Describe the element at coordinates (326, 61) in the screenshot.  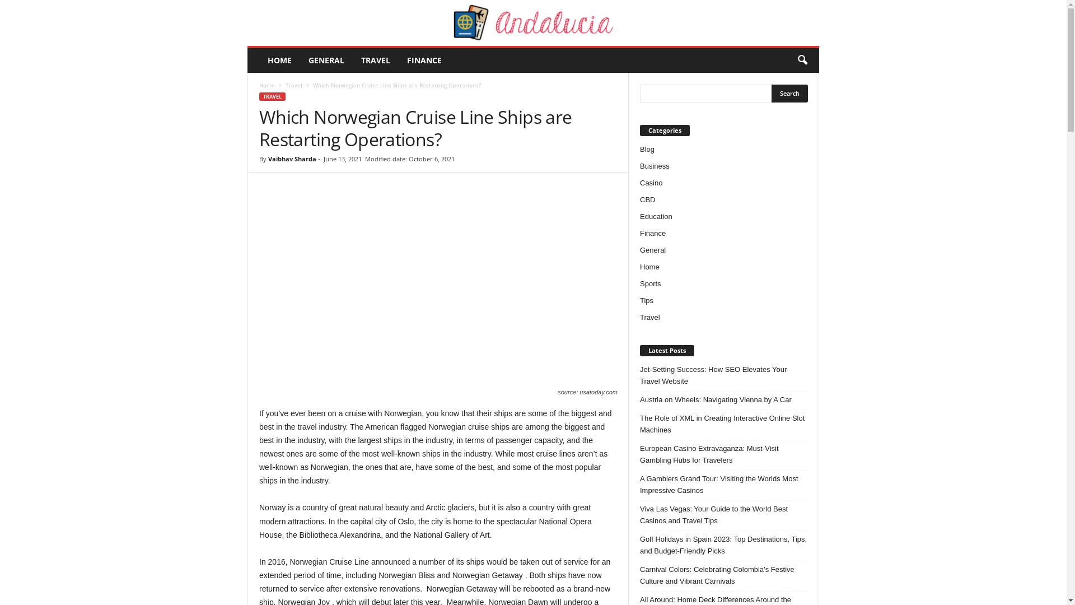
I see `GENERAL` at that location.